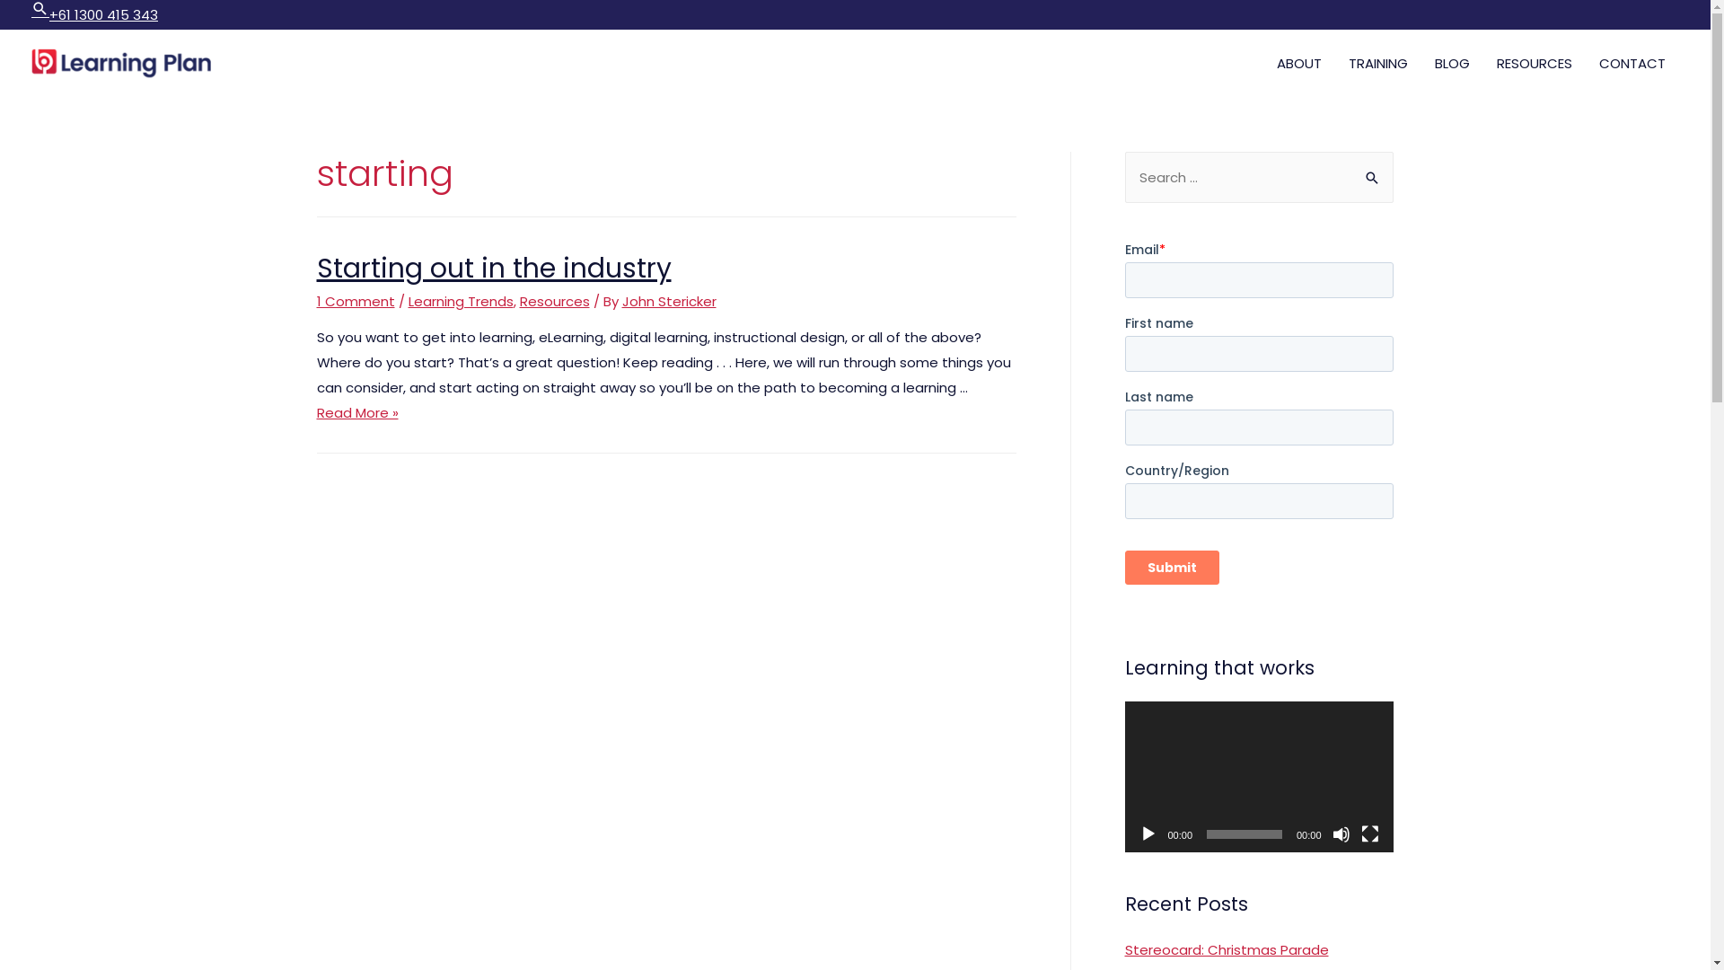  What do you see at coordinates (668, 302) in the screenshot?
I see `John Stericker` at bounding box center [668, 302].